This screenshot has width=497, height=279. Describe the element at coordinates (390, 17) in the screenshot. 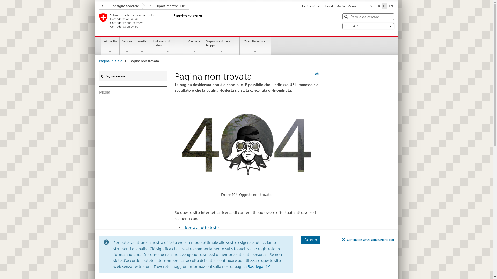

I see `Clear` at that location.